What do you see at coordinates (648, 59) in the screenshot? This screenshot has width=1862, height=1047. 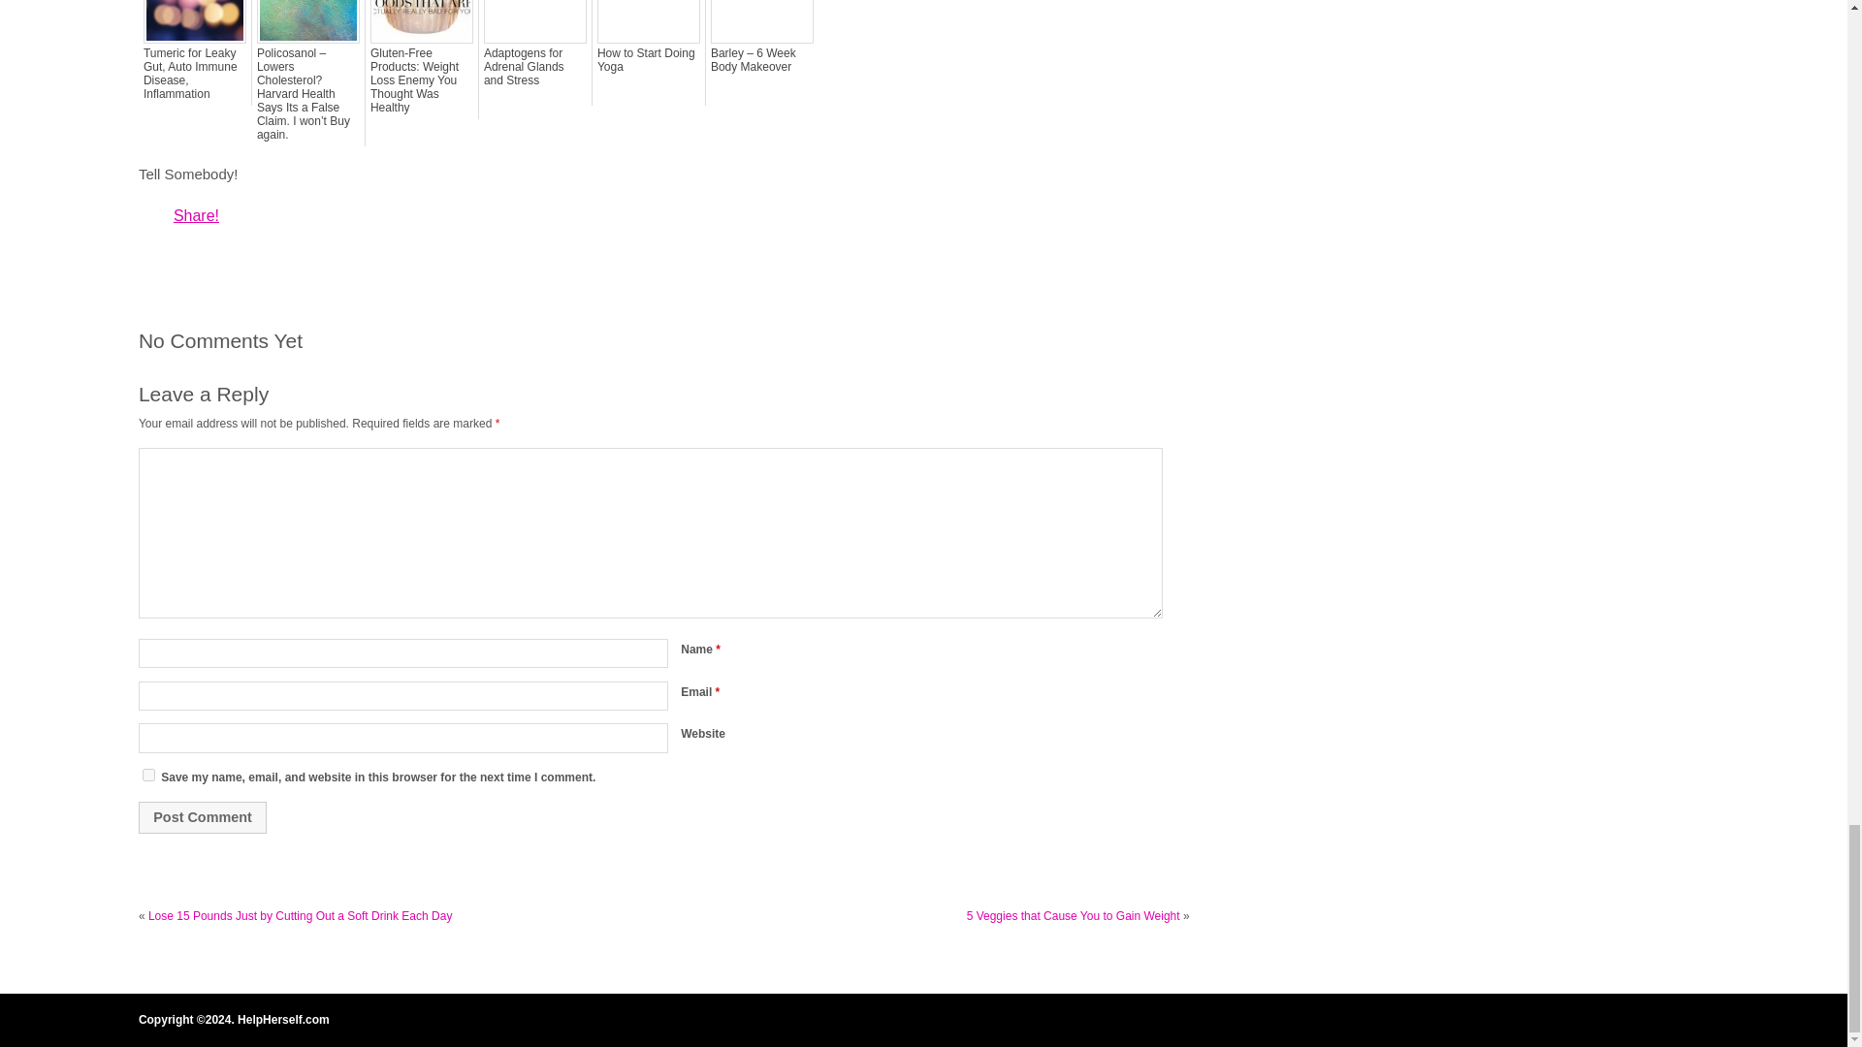 I see `How to Start Doing Yoga` at bounding box center [648, 59].